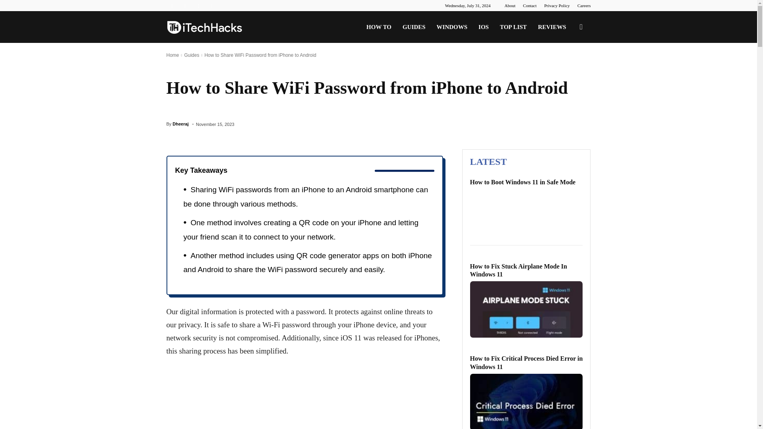 The height and width of the screenshot is (429, 763). I want to click on REVIEWS, so click(552, 27).